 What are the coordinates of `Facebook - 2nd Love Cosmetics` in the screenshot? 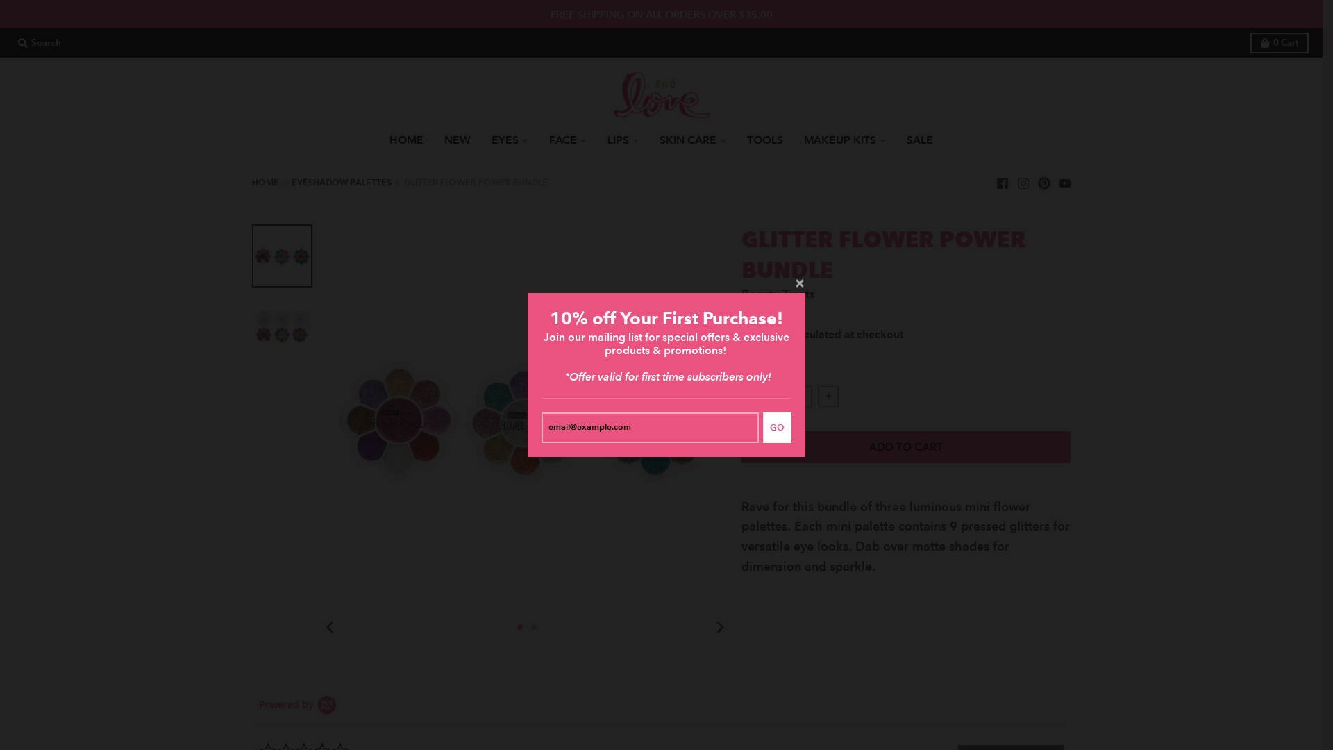 It's located at (1002, 182).